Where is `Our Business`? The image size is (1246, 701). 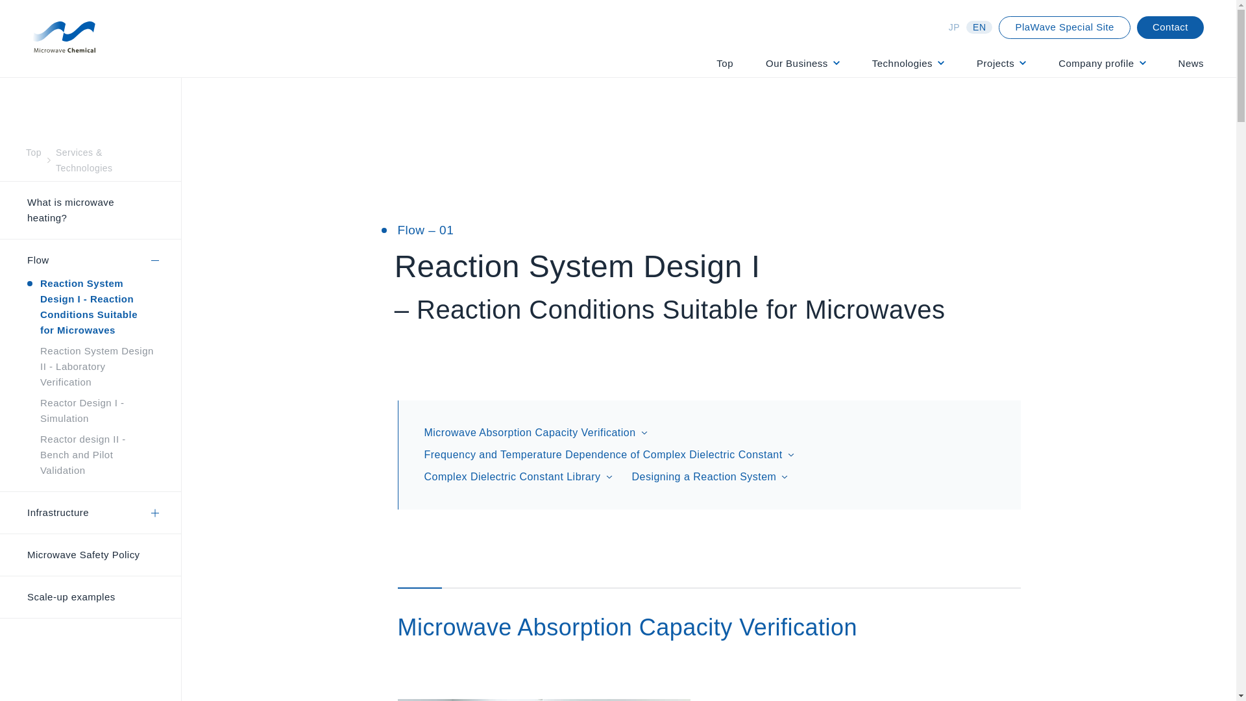
Our Business is located at coordinates (803, 64).